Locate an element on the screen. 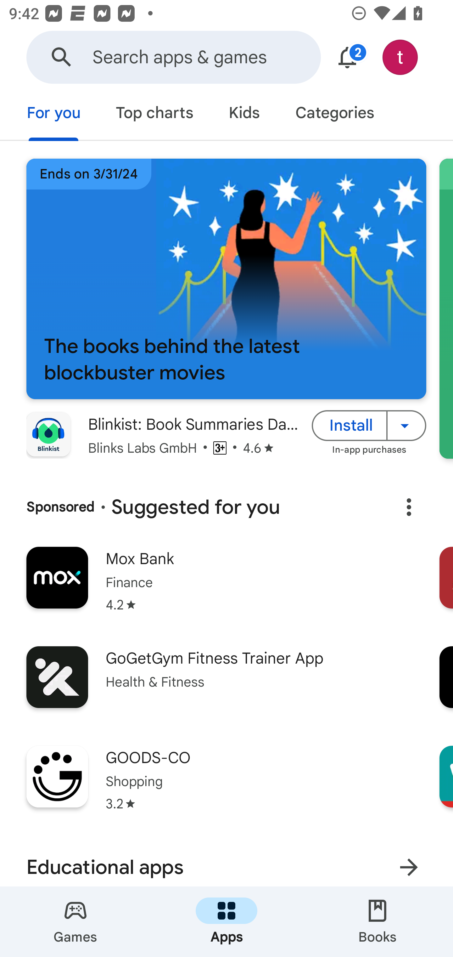  Search Google Play Search apps & games is located at coordinates (173, 57).